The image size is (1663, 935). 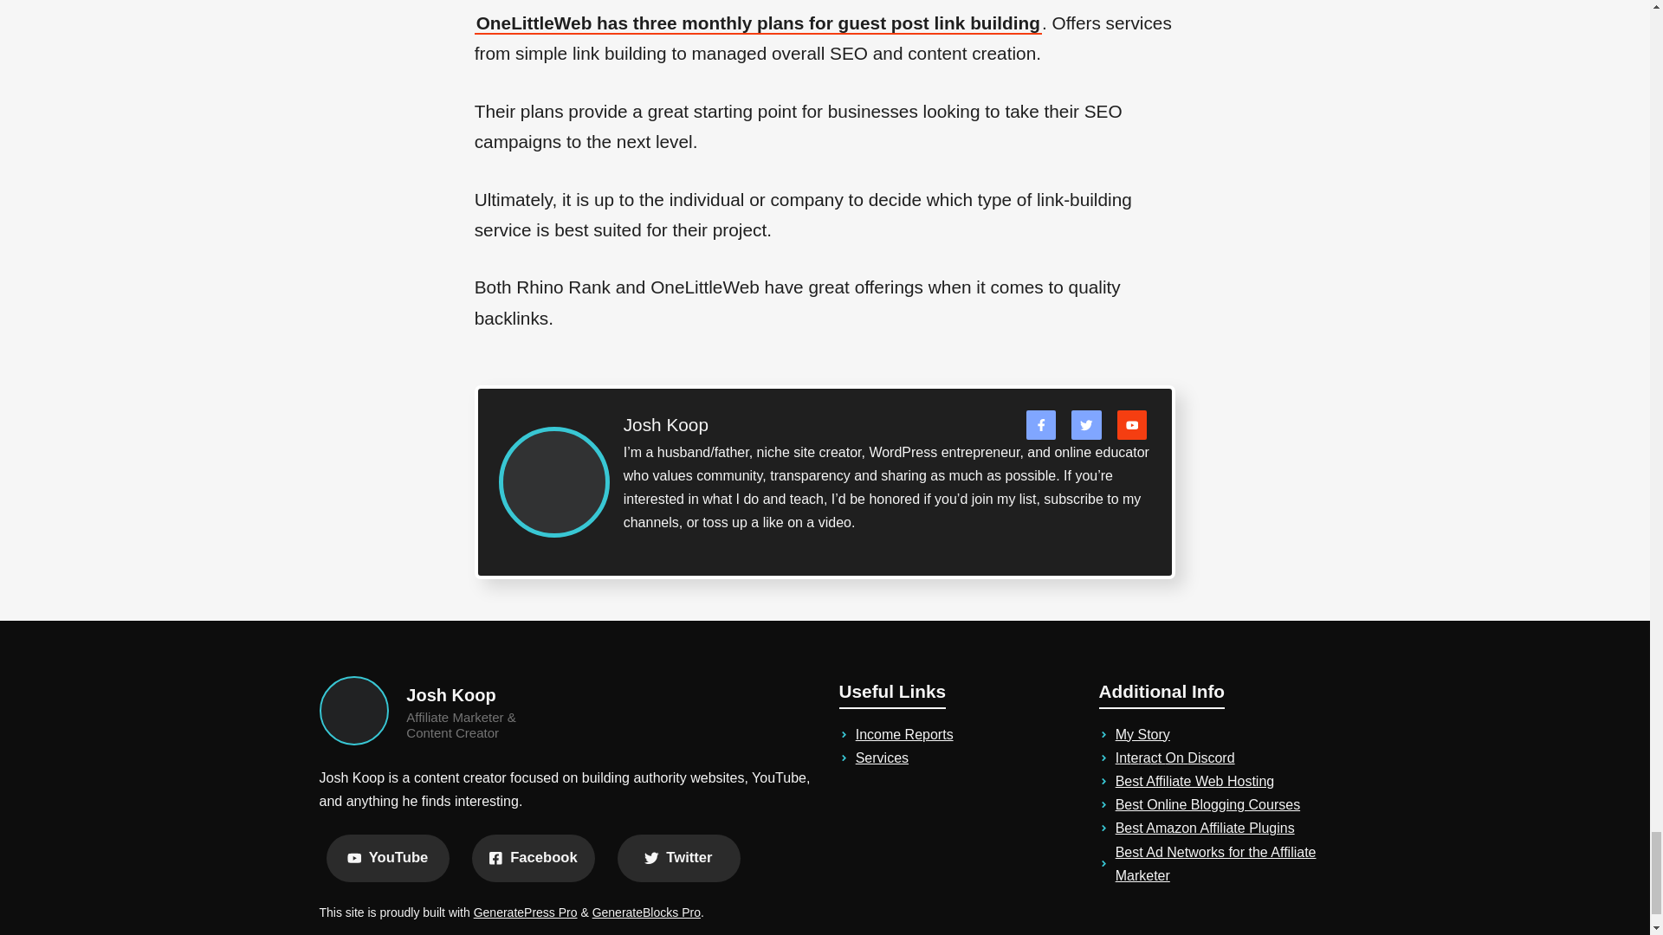 What do you see at coordinates (353, 710) in the screenshot?
I see `josh` at bounding box center [353, 710].